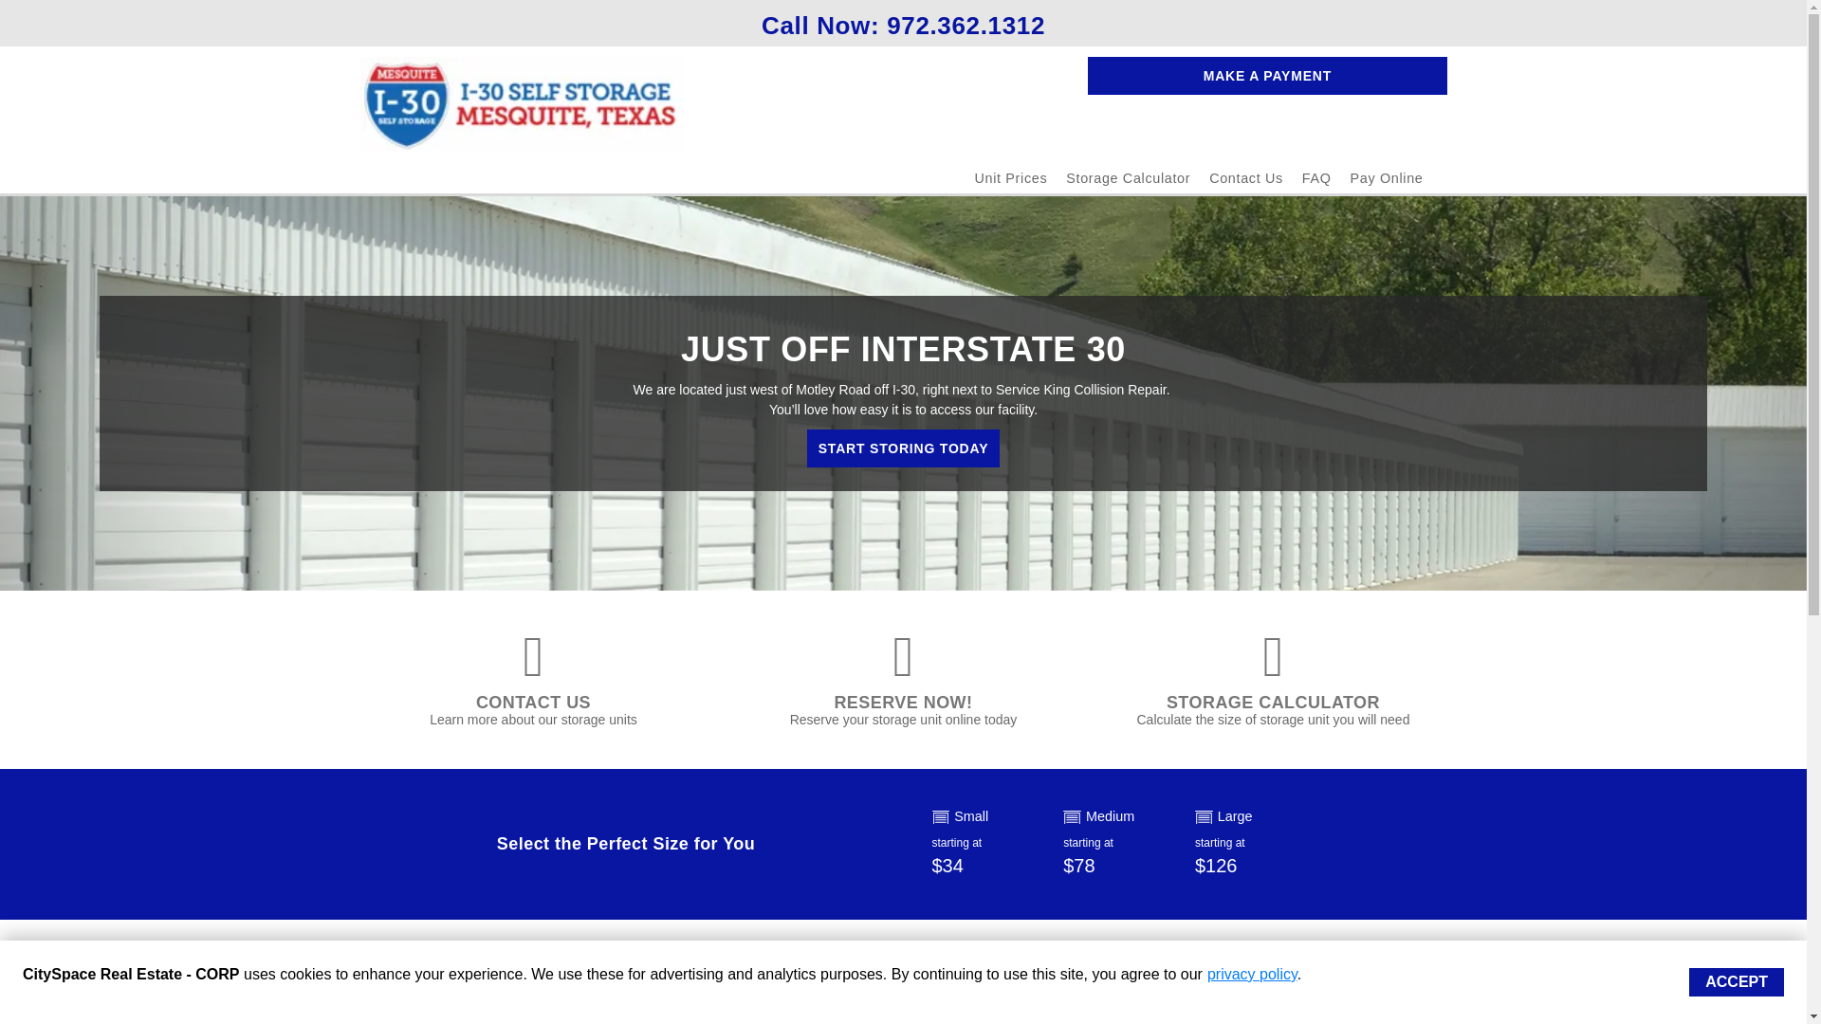 This screenshot has height=1024, width=1821. Describe the element at coordinates (903, 702) in the screenshot. I see `RESERVE NOW!` at that location.